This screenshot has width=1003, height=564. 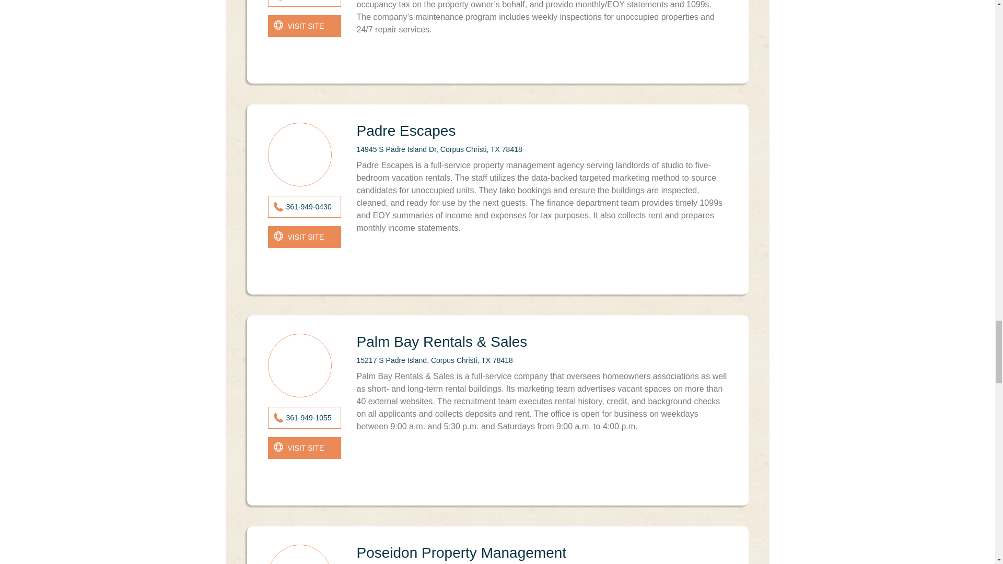 I want to click on opens in a new window, so click(x=304, y=448).